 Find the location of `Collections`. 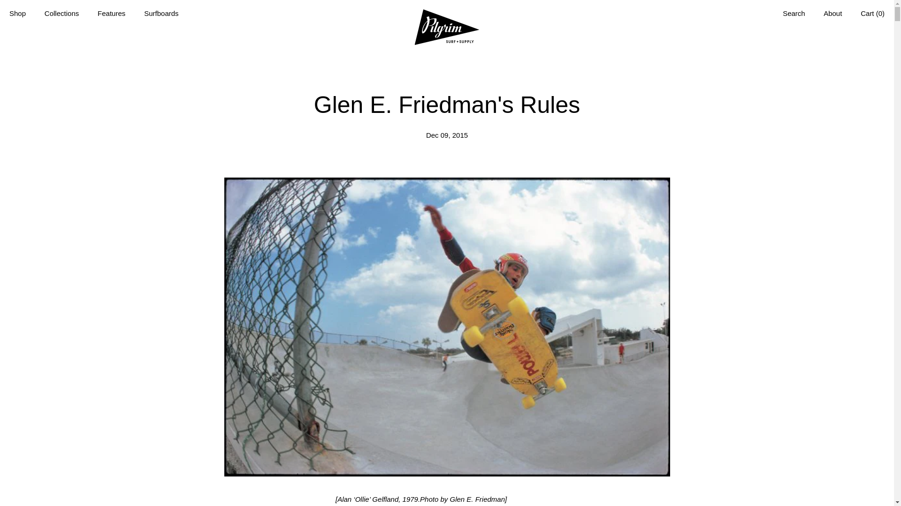

Collections is located at coordinates (61, 14).